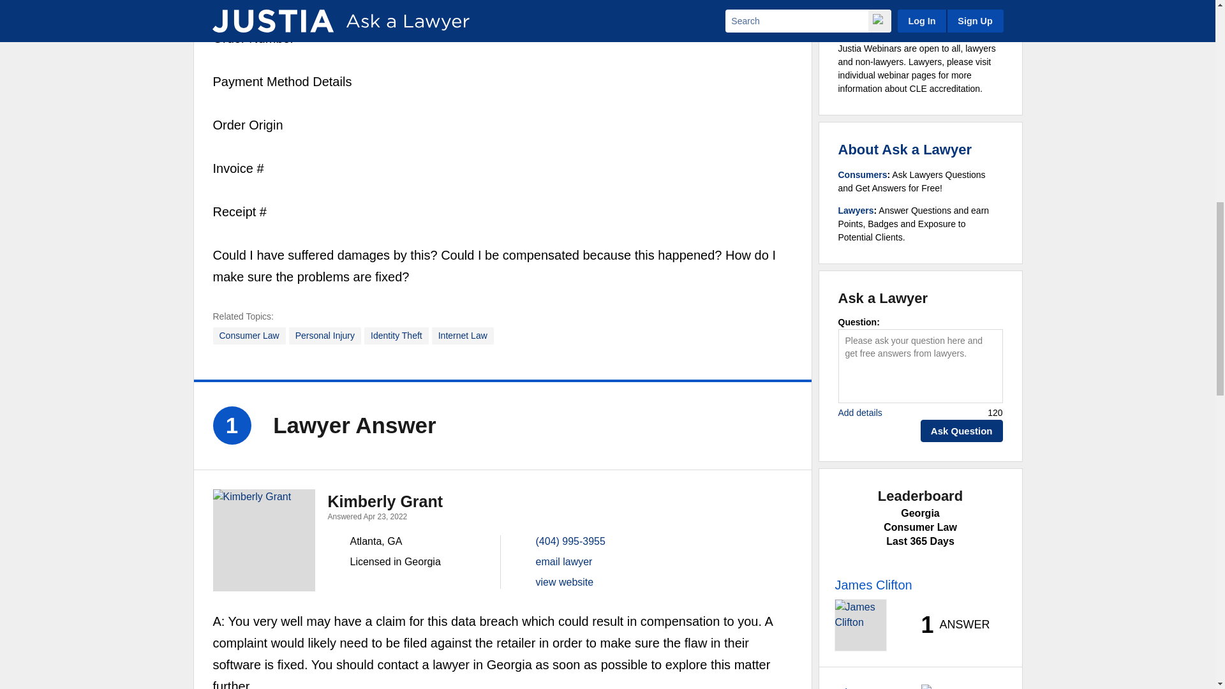 The image size is (1225, 689). What do you see at coordinates (860, 625) in the screenshot?
I see `Ask a Lawyer - Leaderboard - Lawyer Photo` at bounding box center [860, 625].